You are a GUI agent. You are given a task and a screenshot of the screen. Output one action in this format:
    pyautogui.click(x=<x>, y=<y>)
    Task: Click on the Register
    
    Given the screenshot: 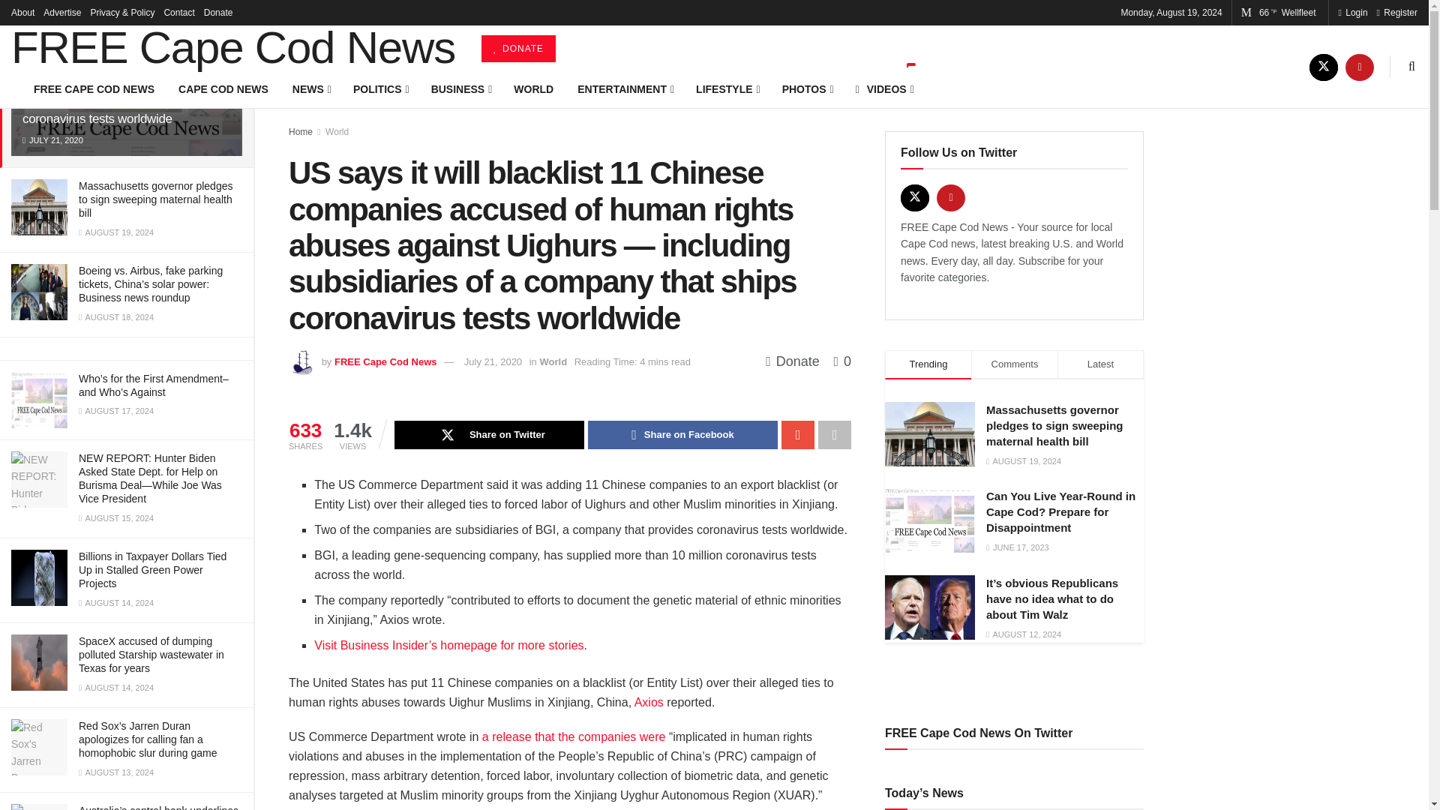 What is the action you would take?
    pyautogui.click(x=1396, y=12)
    